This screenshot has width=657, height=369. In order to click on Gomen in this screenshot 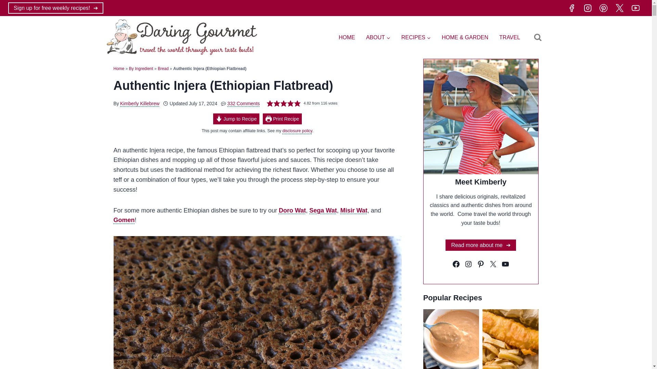, I will do `click(124, 220)`.